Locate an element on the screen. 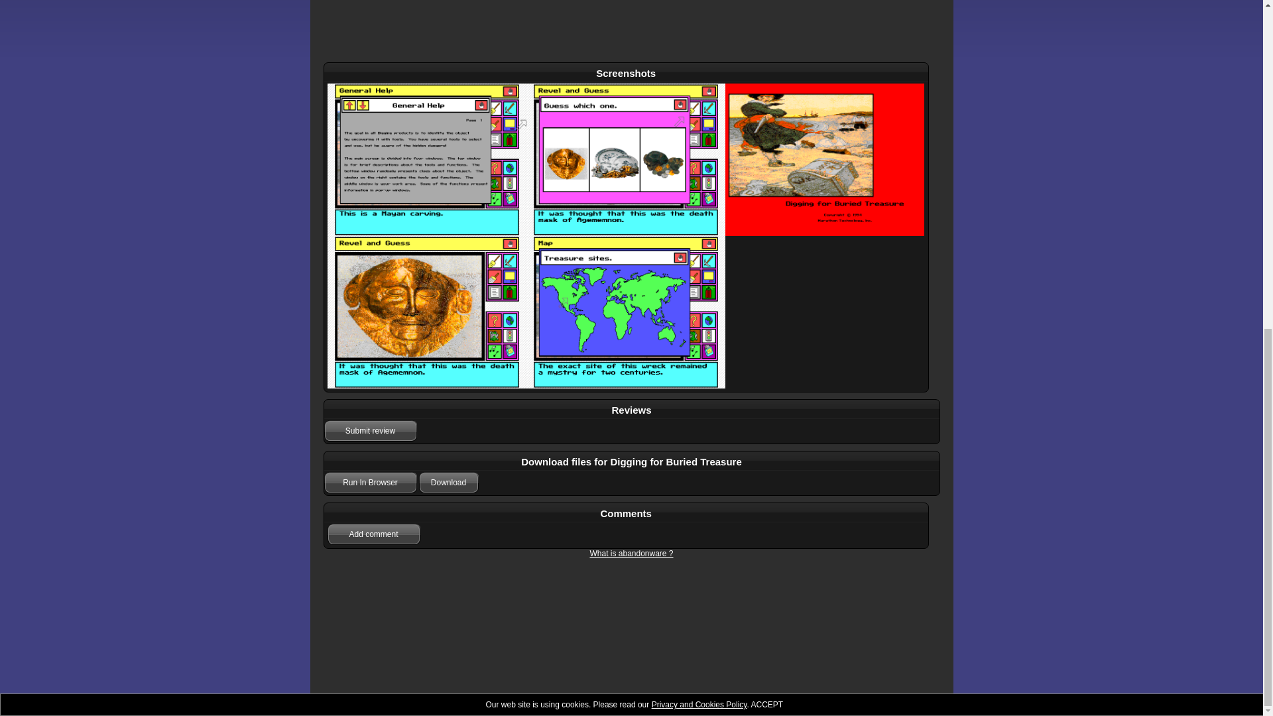  Run In Browser is located at coordinates (369, 483).